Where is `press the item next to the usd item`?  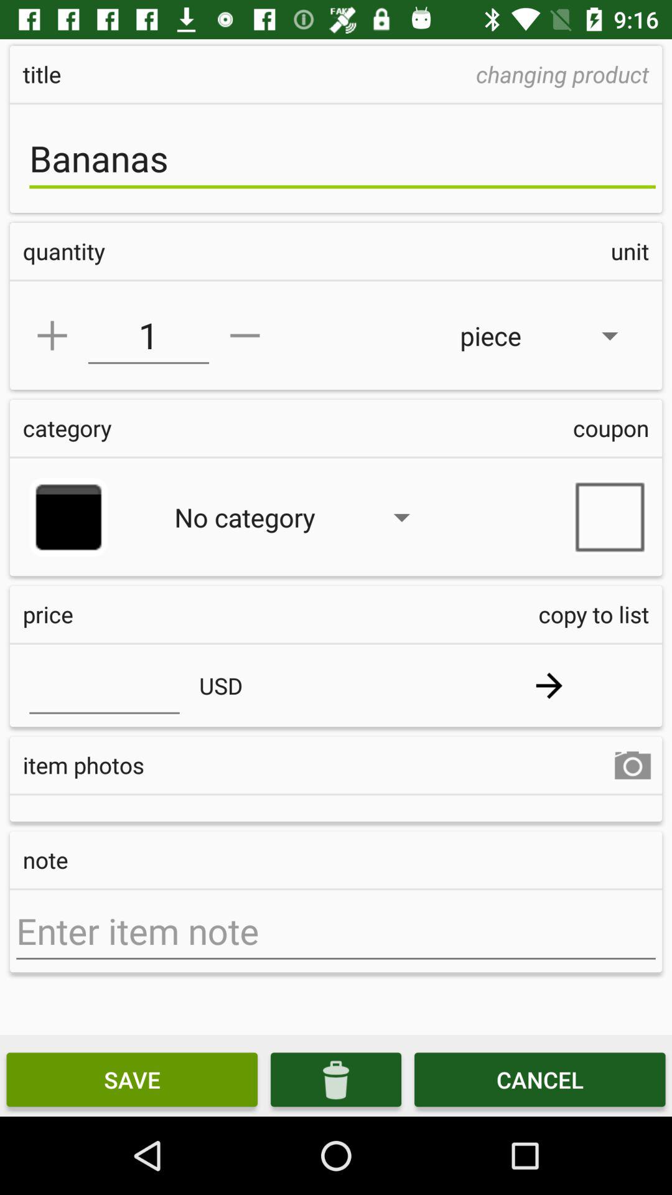
press the item next to the usd item is located at coordinates (549, 686).